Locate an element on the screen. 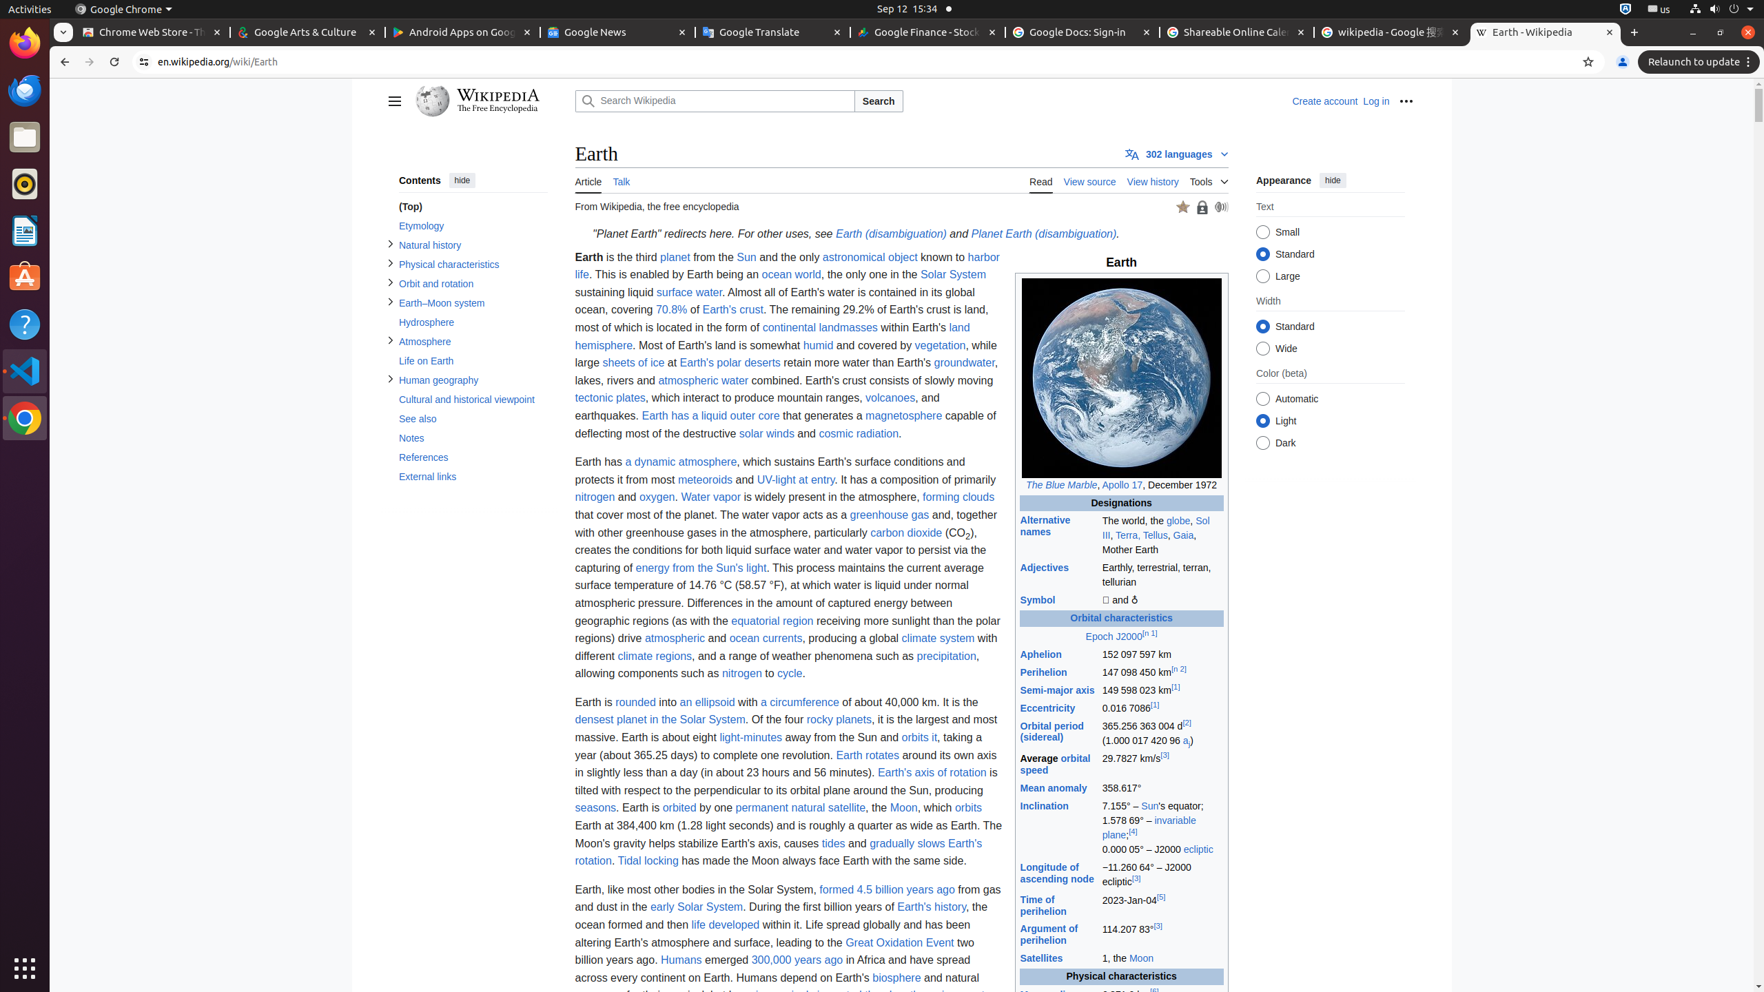 The width and height of the screenshot is (1764, 992). [4] is located at coordinates (1133, 832).